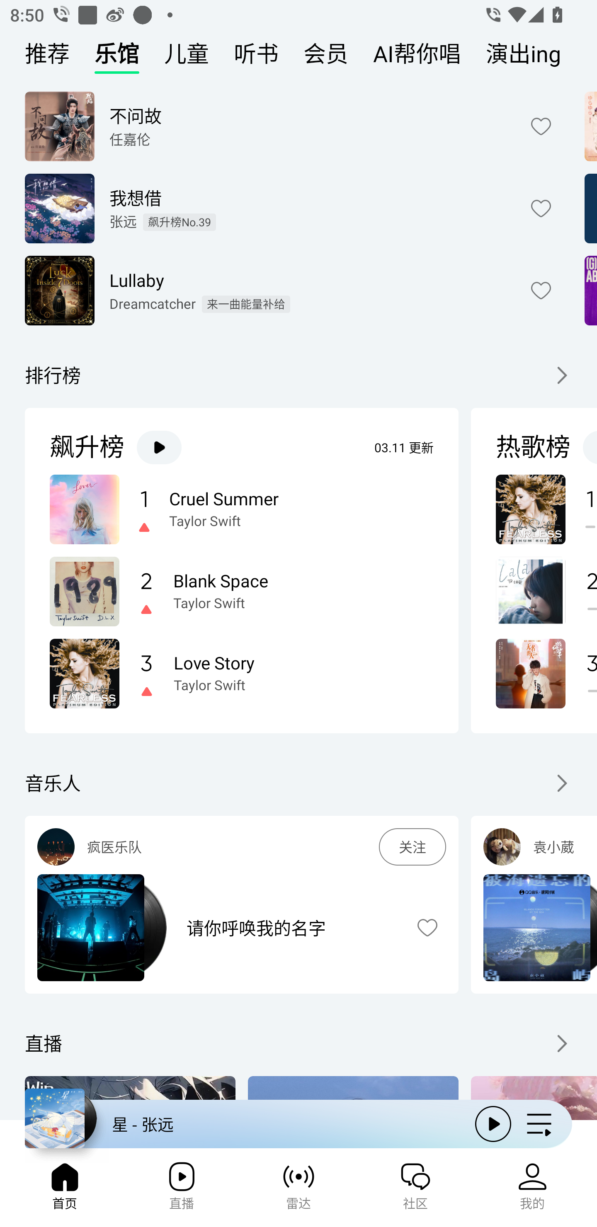 The height and width of the screenshot is (1227, 597). What do you see at coordinates (309, 115) in the screenshot?
I see `不问故` at bounding box center [309, 115].